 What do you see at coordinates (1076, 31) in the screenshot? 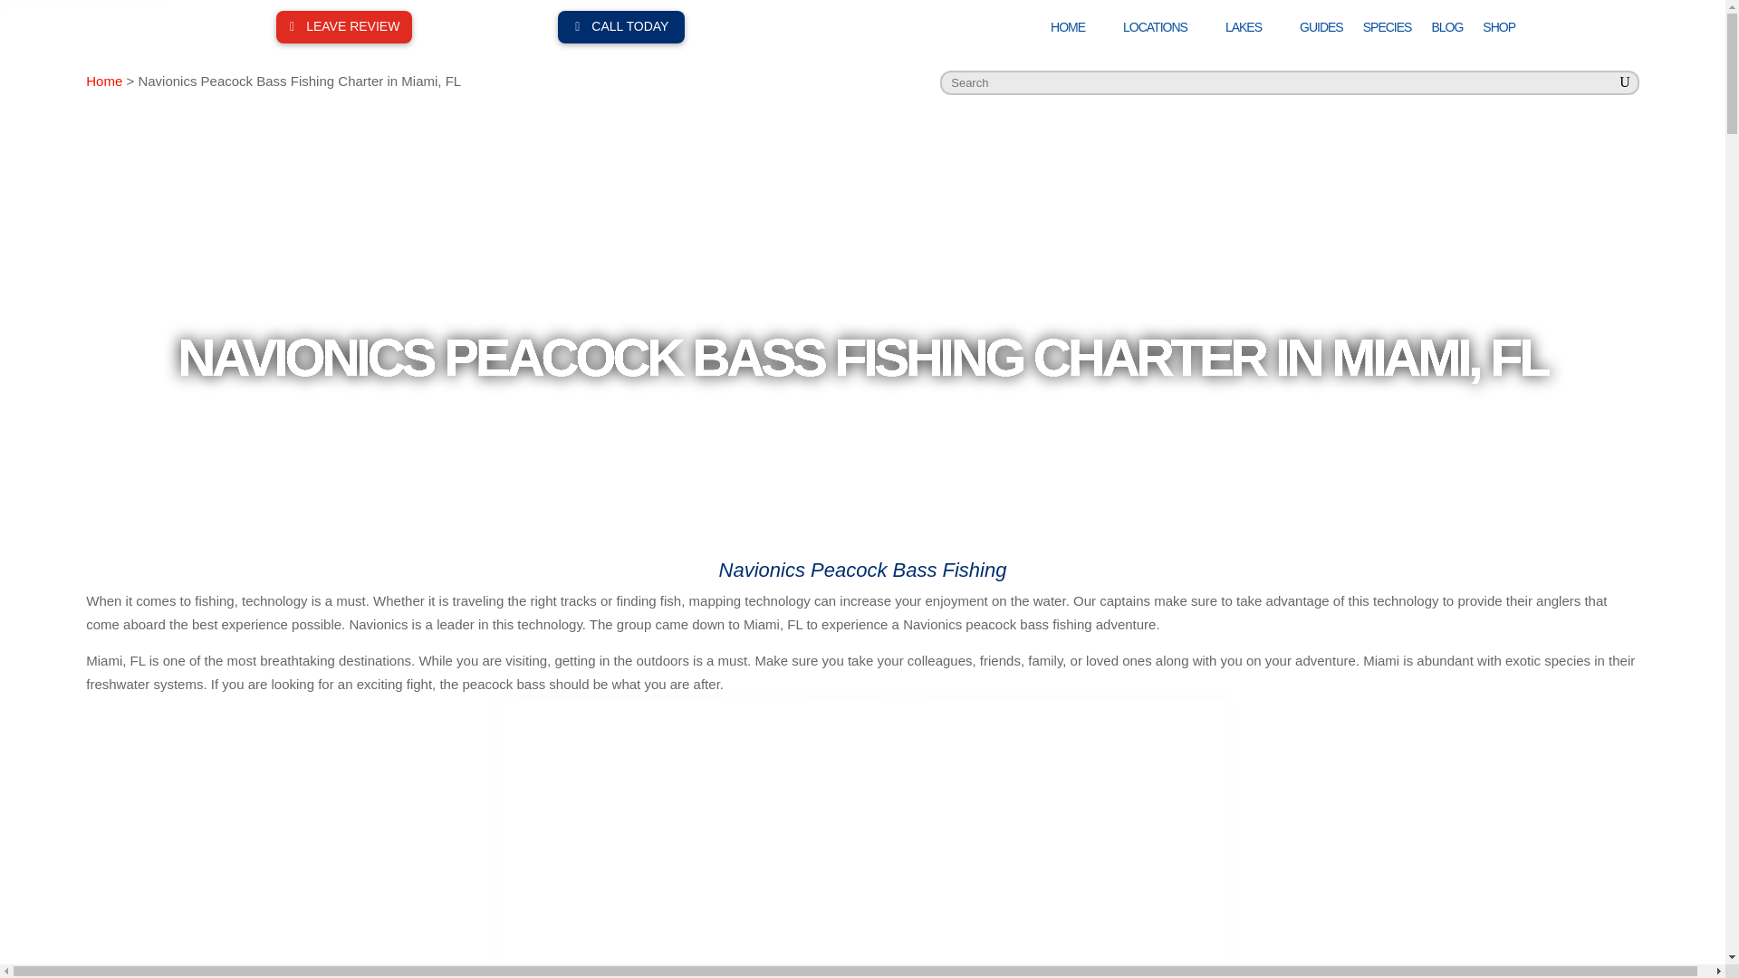
I see `HOME` at bounding box center [1076, 31].